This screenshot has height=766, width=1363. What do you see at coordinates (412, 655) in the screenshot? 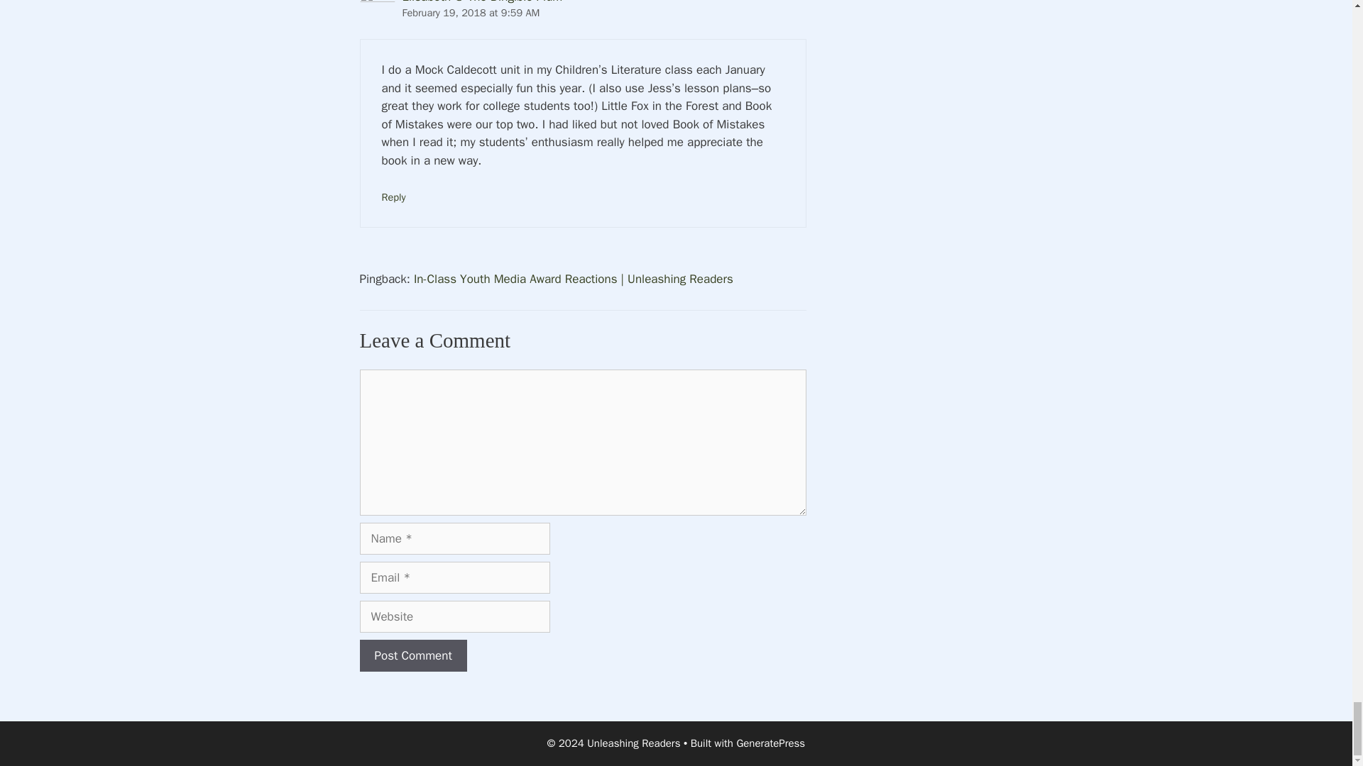
I see `Post Comment` at bounding box center [412, 655].